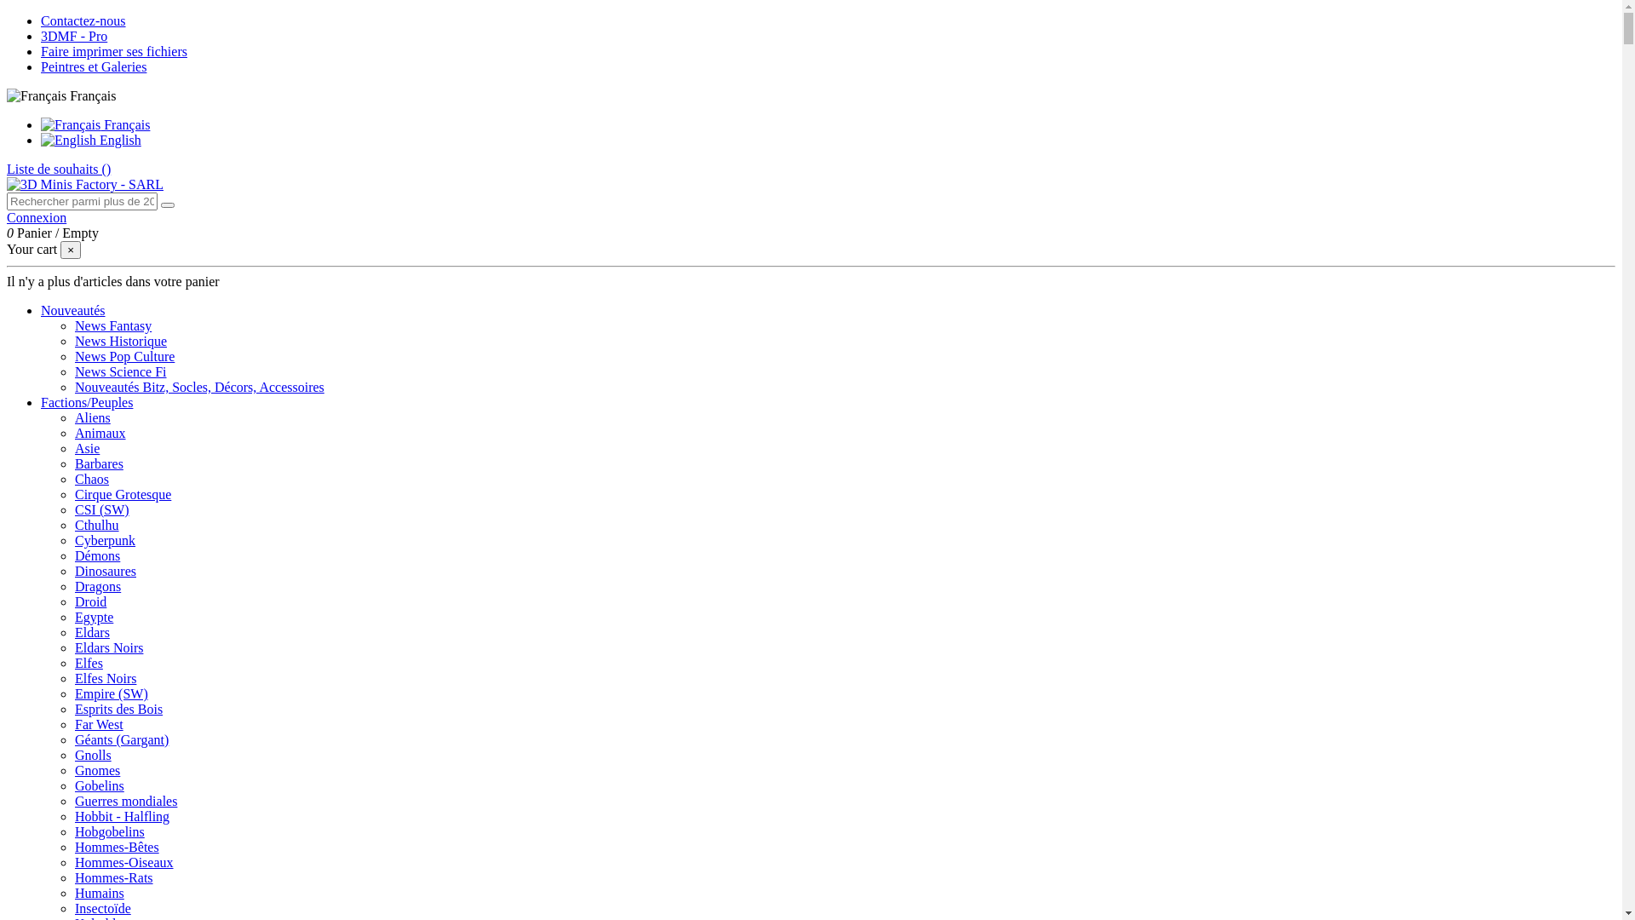 The width and height of the screenshot is (1635, 920). I want to click on Aliens, so click(93, 417).